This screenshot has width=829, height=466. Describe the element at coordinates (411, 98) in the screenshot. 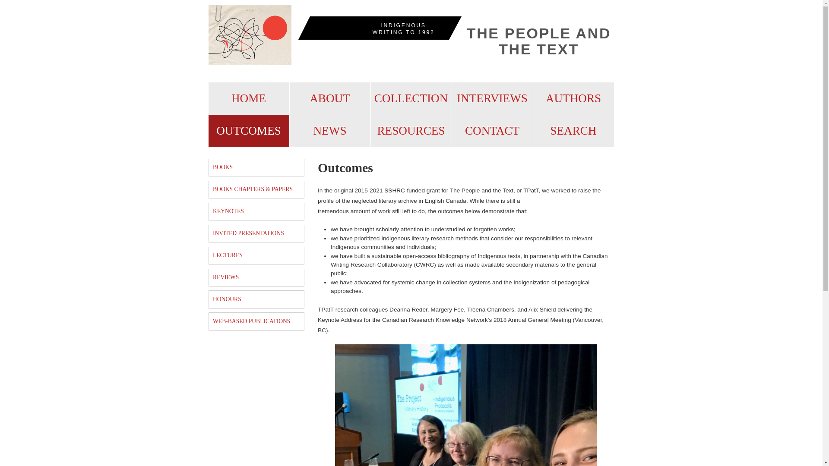

I see `COLLECTION` at that location.